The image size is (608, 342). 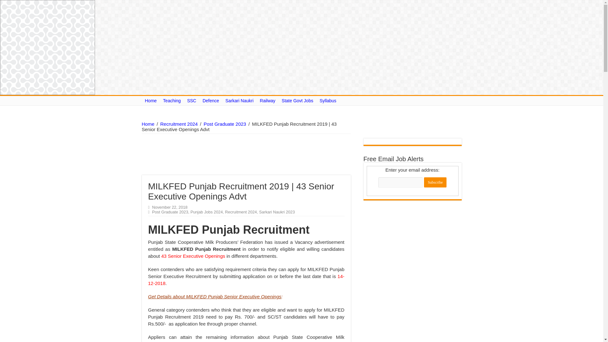 I want to click on Subscribe, so click(x=435, y=182).